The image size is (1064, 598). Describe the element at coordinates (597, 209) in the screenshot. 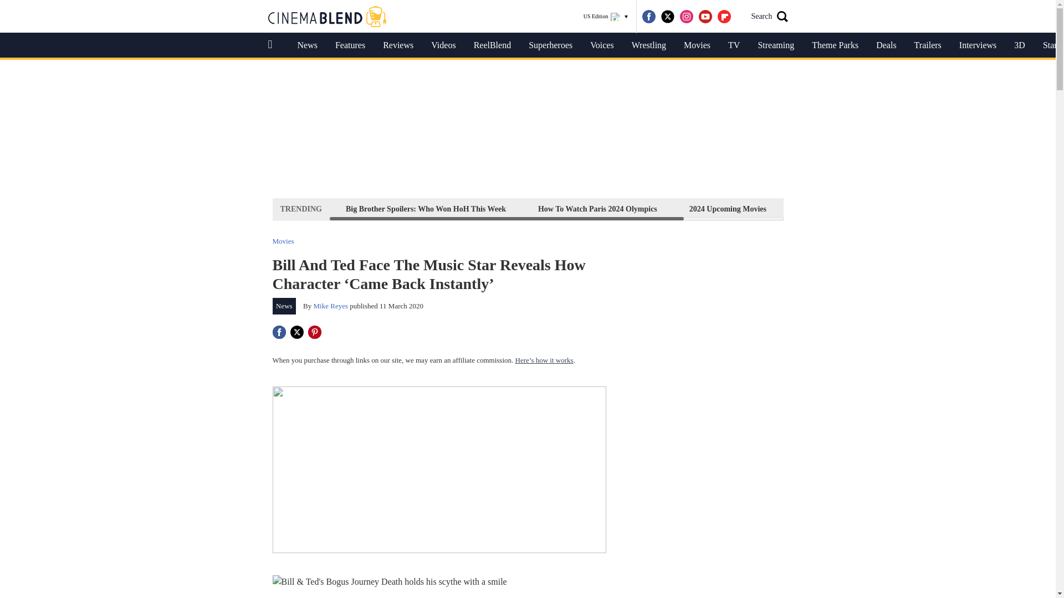

I see `How To Watch Paris 2024 Olympics` at that location.